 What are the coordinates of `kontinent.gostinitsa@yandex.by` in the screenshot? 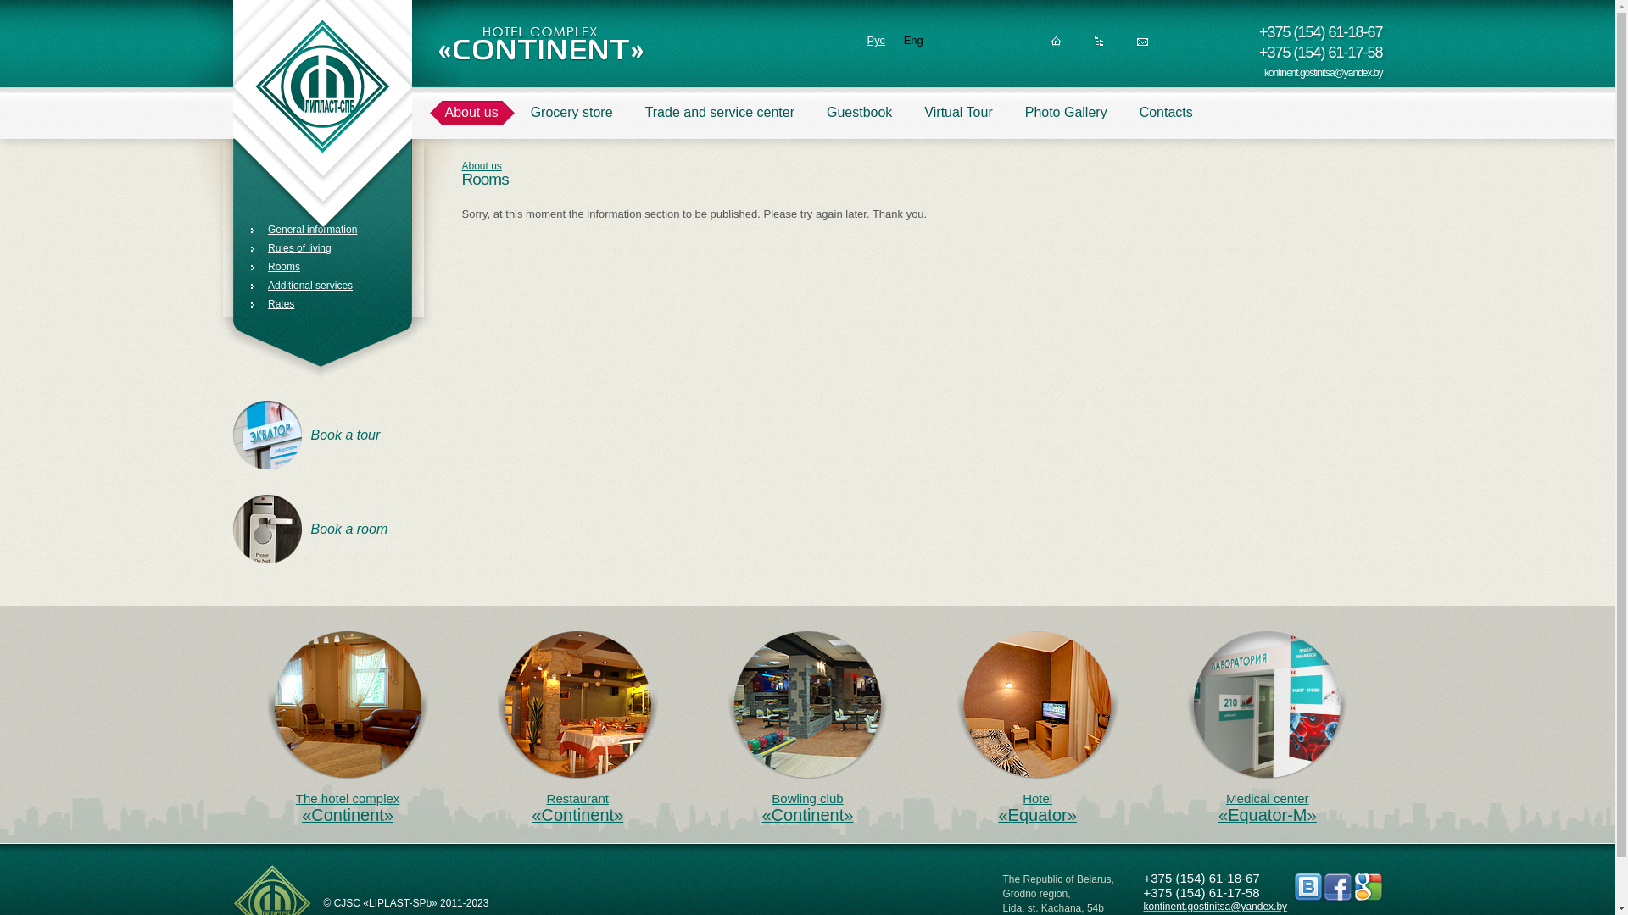 It's located at (1215, 907).